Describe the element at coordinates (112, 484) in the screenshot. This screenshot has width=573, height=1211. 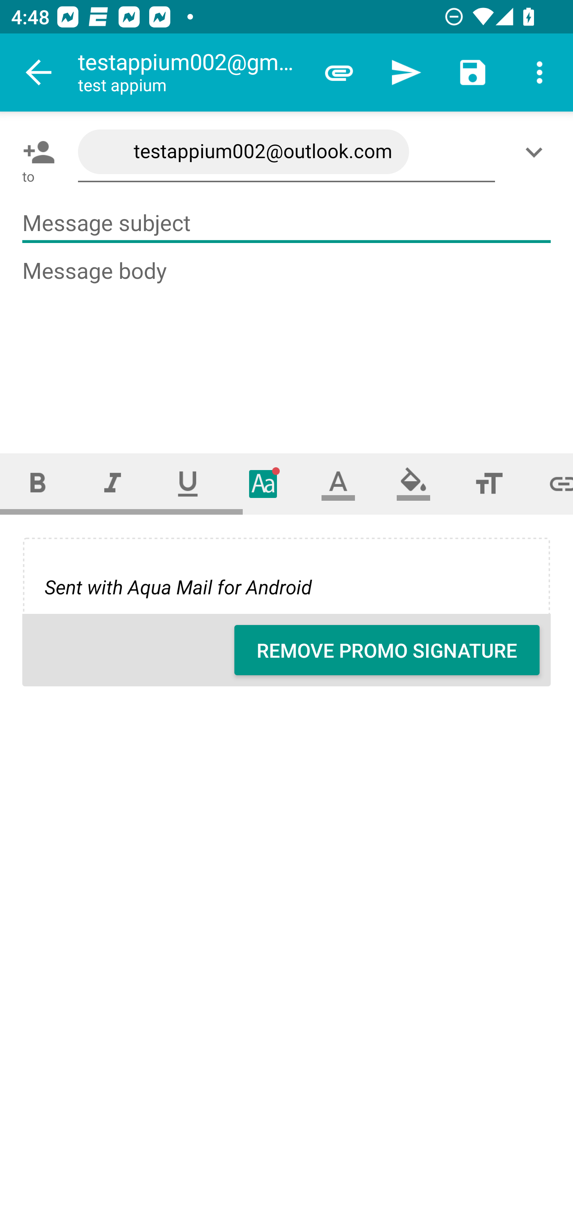
I see `Italic` at that location.